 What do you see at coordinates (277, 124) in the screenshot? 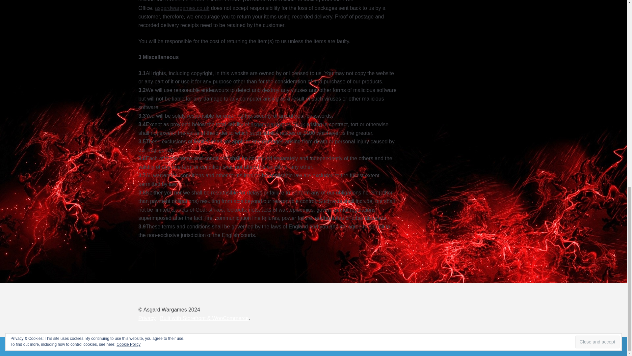
I see `asgardwargames.co.uk` at bounding box center [277, 124].